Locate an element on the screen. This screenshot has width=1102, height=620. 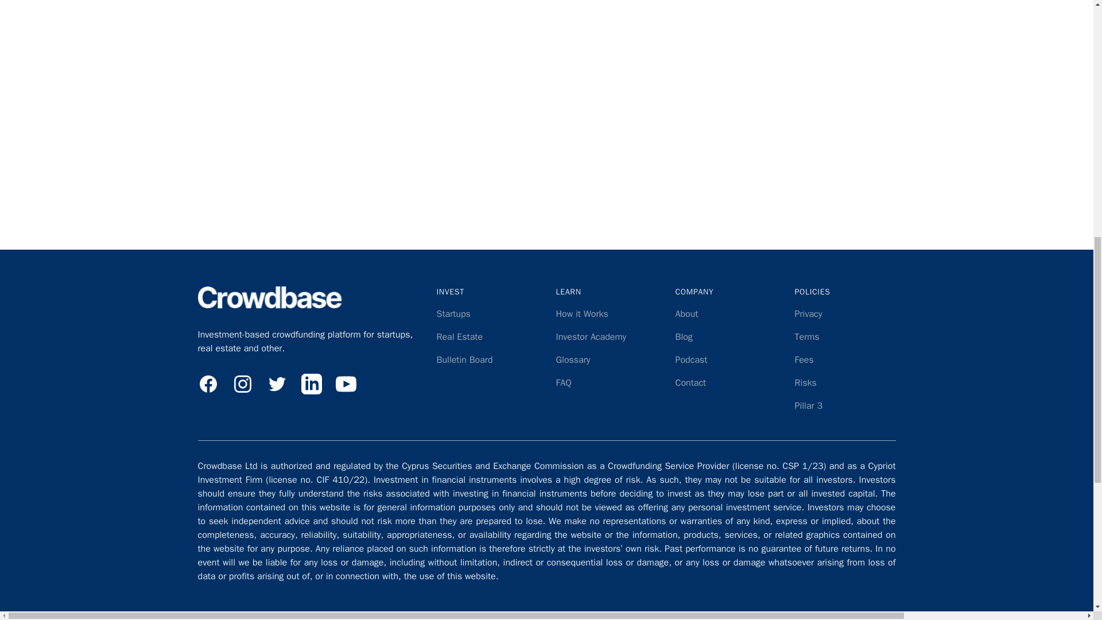
Investor Academy is located at coordinates (590, 336).